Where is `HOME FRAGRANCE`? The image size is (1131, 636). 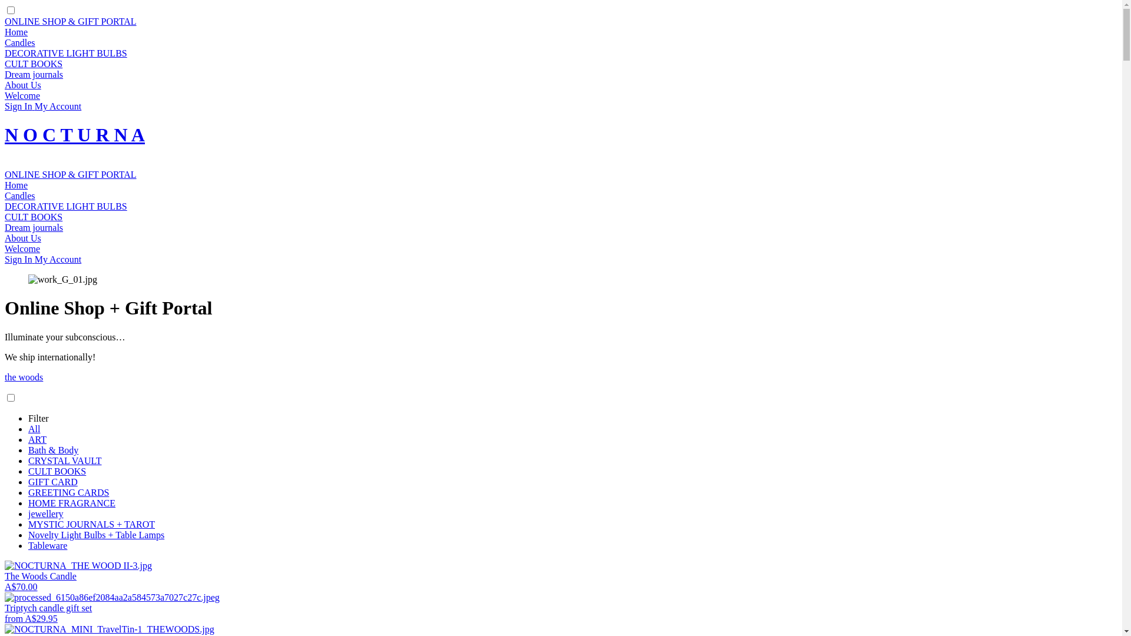 HOME FRAGRANCE is located at coordinates (72, 503).